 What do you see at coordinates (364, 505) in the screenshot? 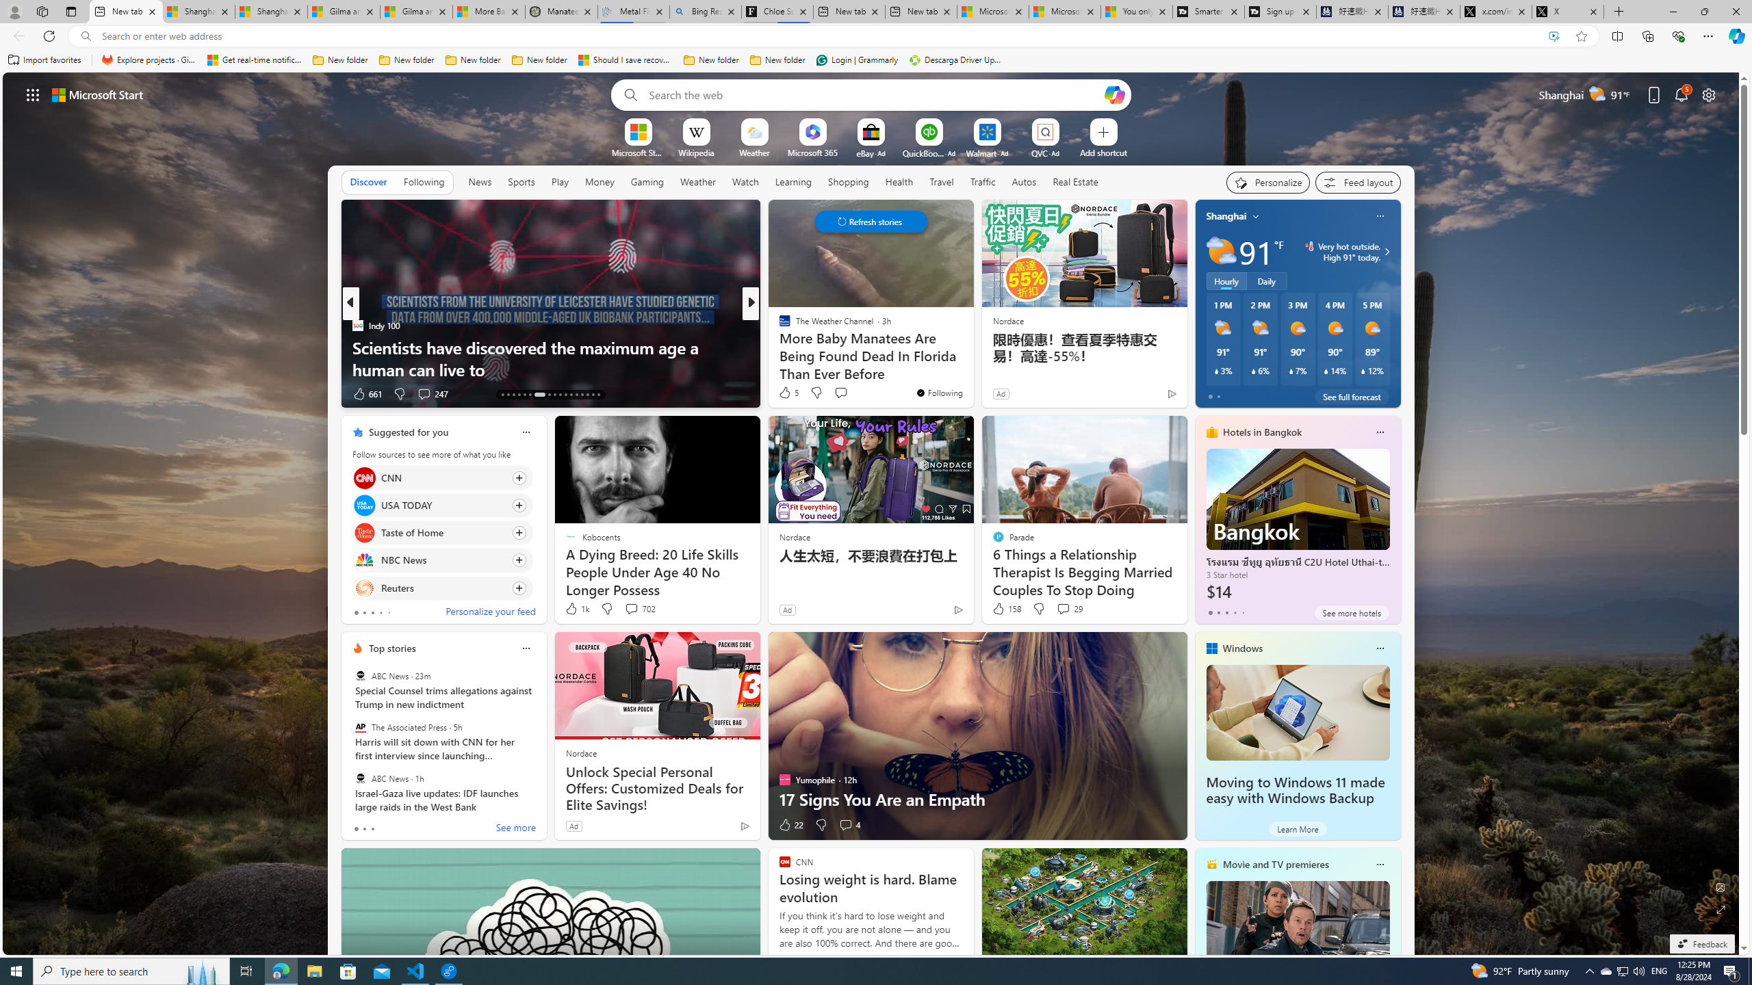
I see `USA TODAY` at bounding box center [364, 505].